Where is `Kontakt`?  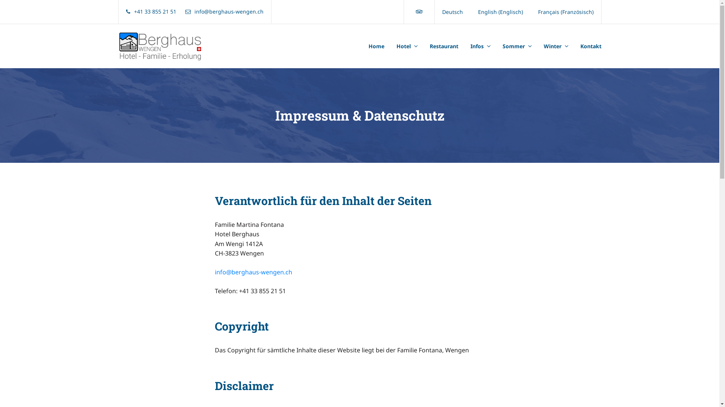
Kontakt is located at coordinates (588, 46).